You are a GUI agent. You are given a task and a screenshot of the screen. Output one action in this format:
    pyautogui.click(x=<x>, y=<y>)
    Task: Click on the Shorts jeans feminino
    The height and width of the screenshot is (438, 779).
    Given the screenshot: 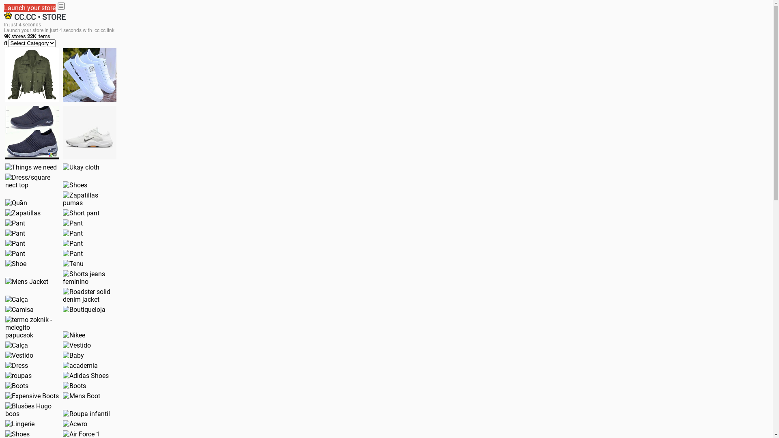 What is the action you would take?
    pyautogui.click(x=90, y=278)
    